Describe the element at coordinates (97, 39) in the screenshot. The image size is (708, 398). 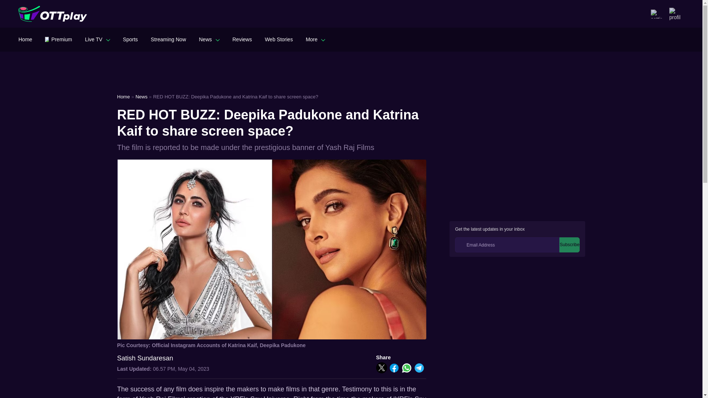
I see `Live TV` at that location.